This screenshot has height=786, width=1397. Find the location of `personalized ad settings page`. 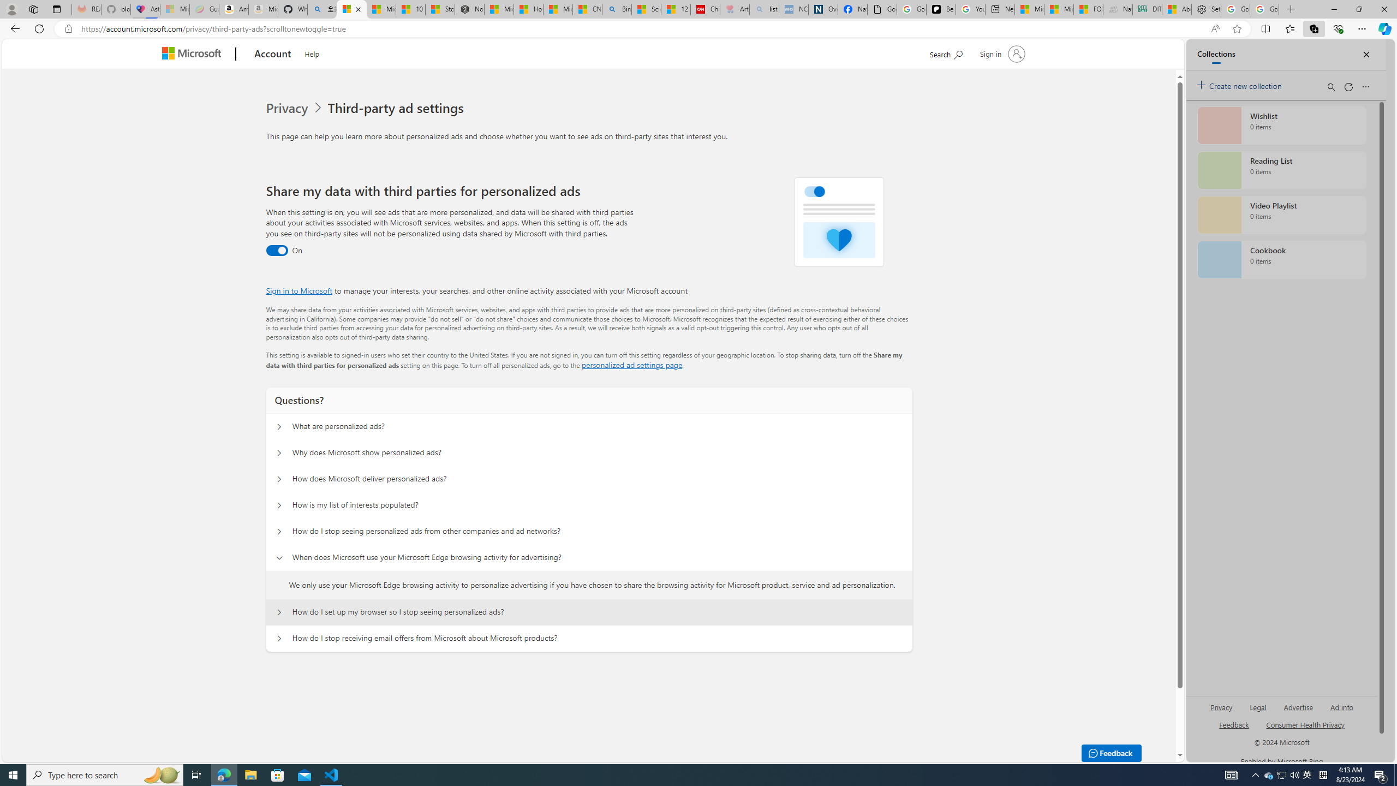

personalized ad settings page is located at coordinates (632, 365).